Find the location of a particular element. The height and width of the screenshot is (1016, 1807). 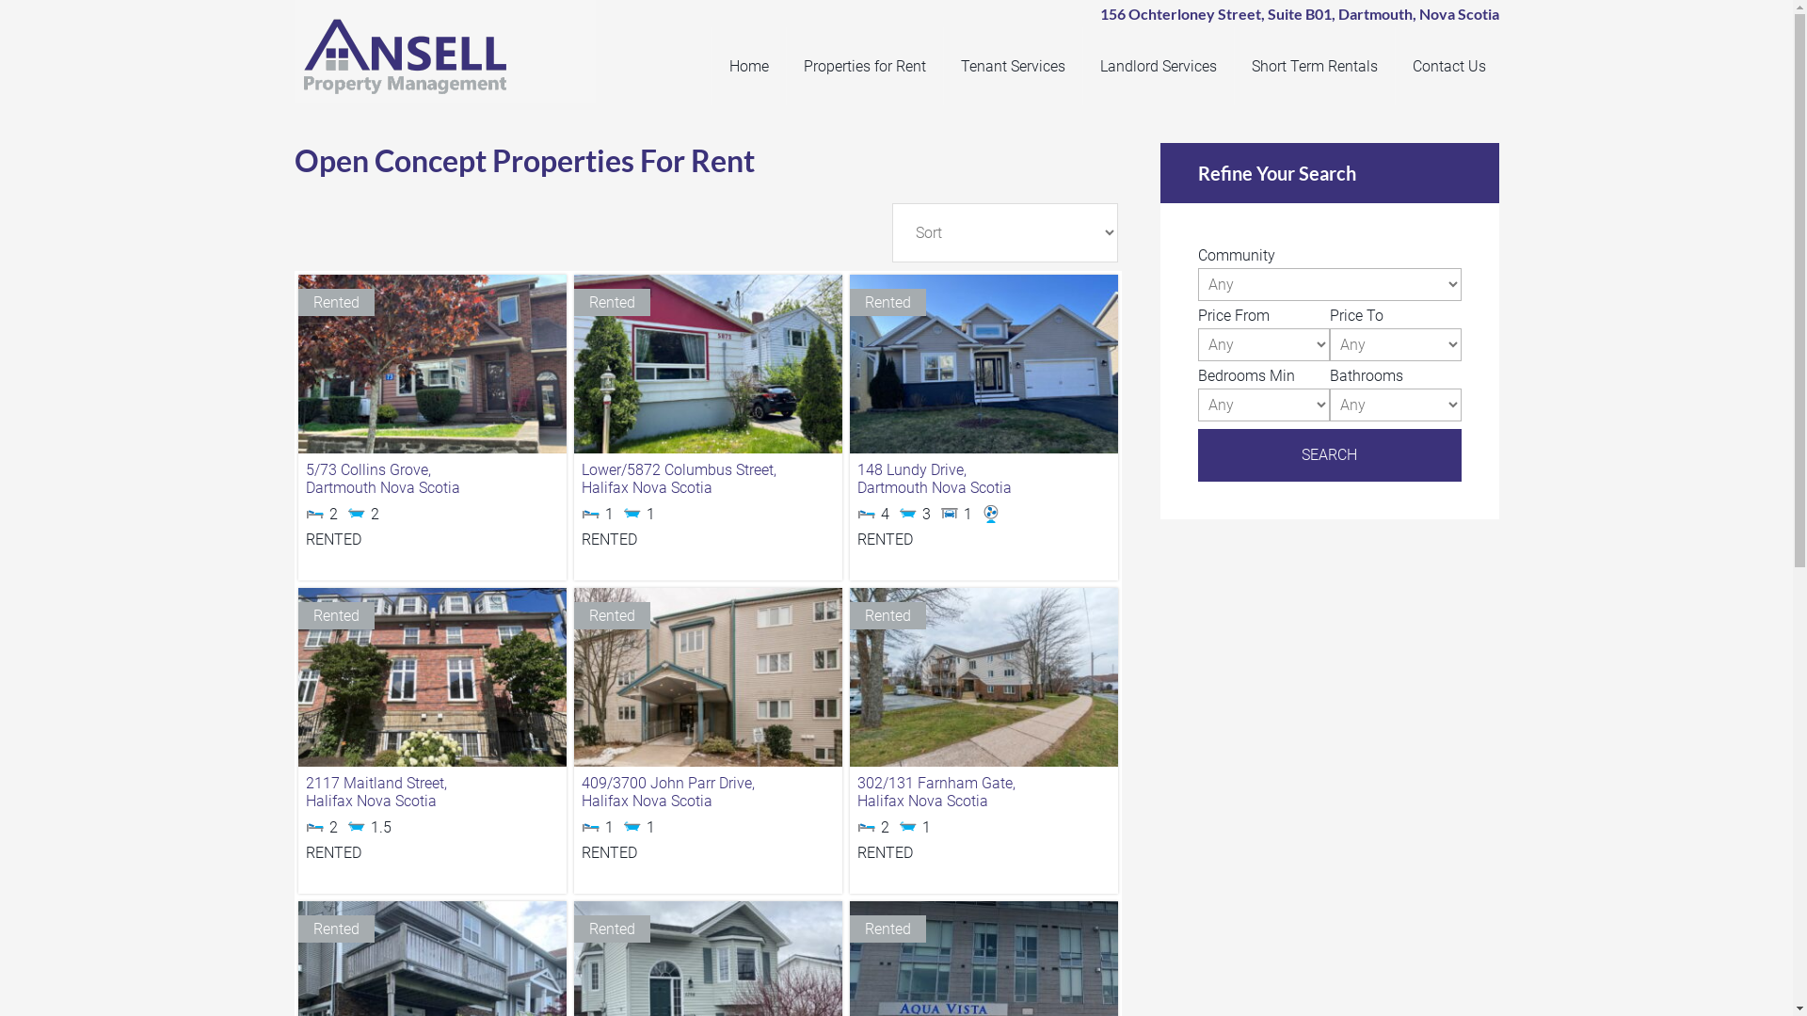

148 Lundy Drive,
Dartmouth Nova Scotia is located at coordinates (984, 480).